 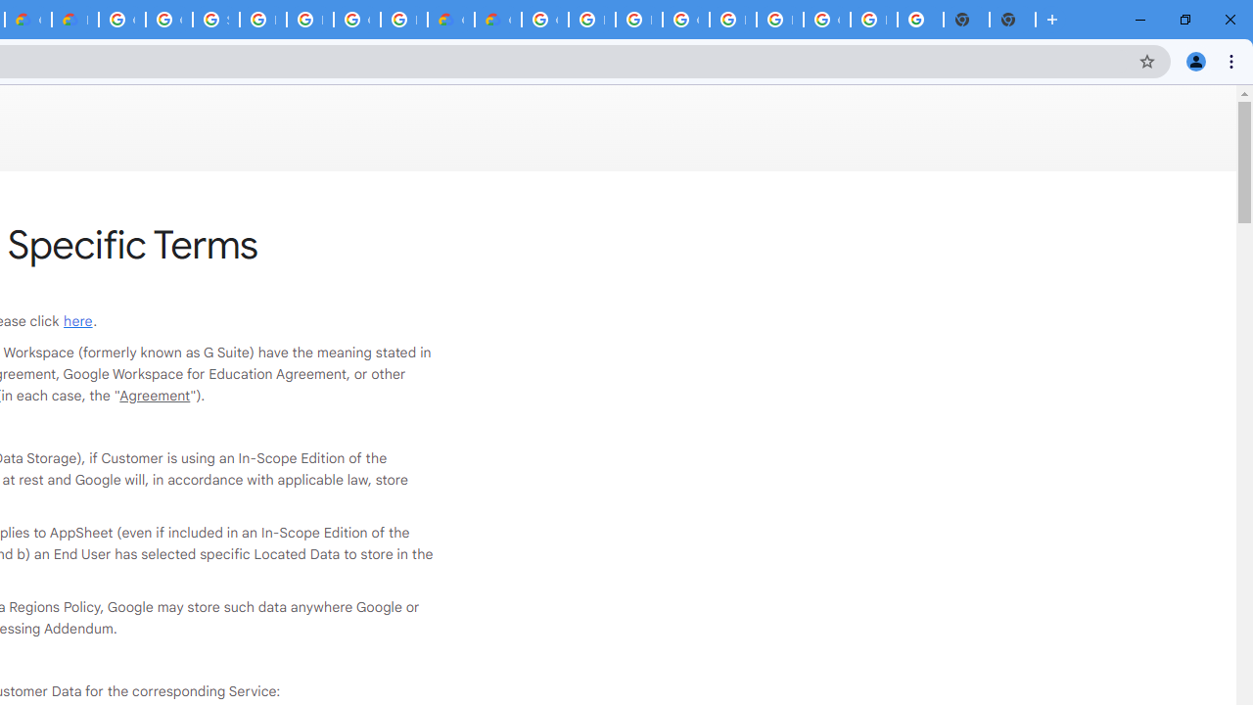 I want to click on Customer Care | Google Cloud, so click(x=450, y=20).